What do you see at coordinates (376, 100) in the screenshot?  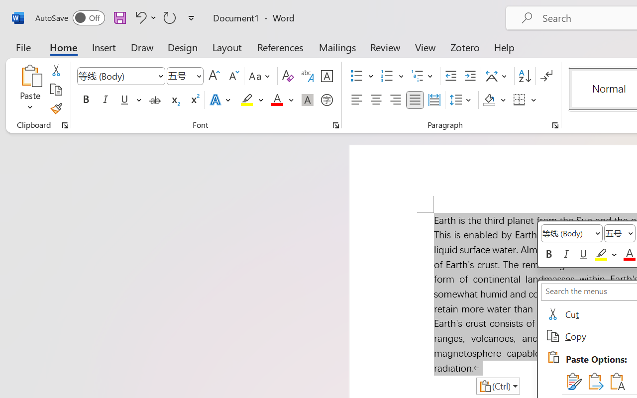 I see `Center` at bounding box center [376, 100].